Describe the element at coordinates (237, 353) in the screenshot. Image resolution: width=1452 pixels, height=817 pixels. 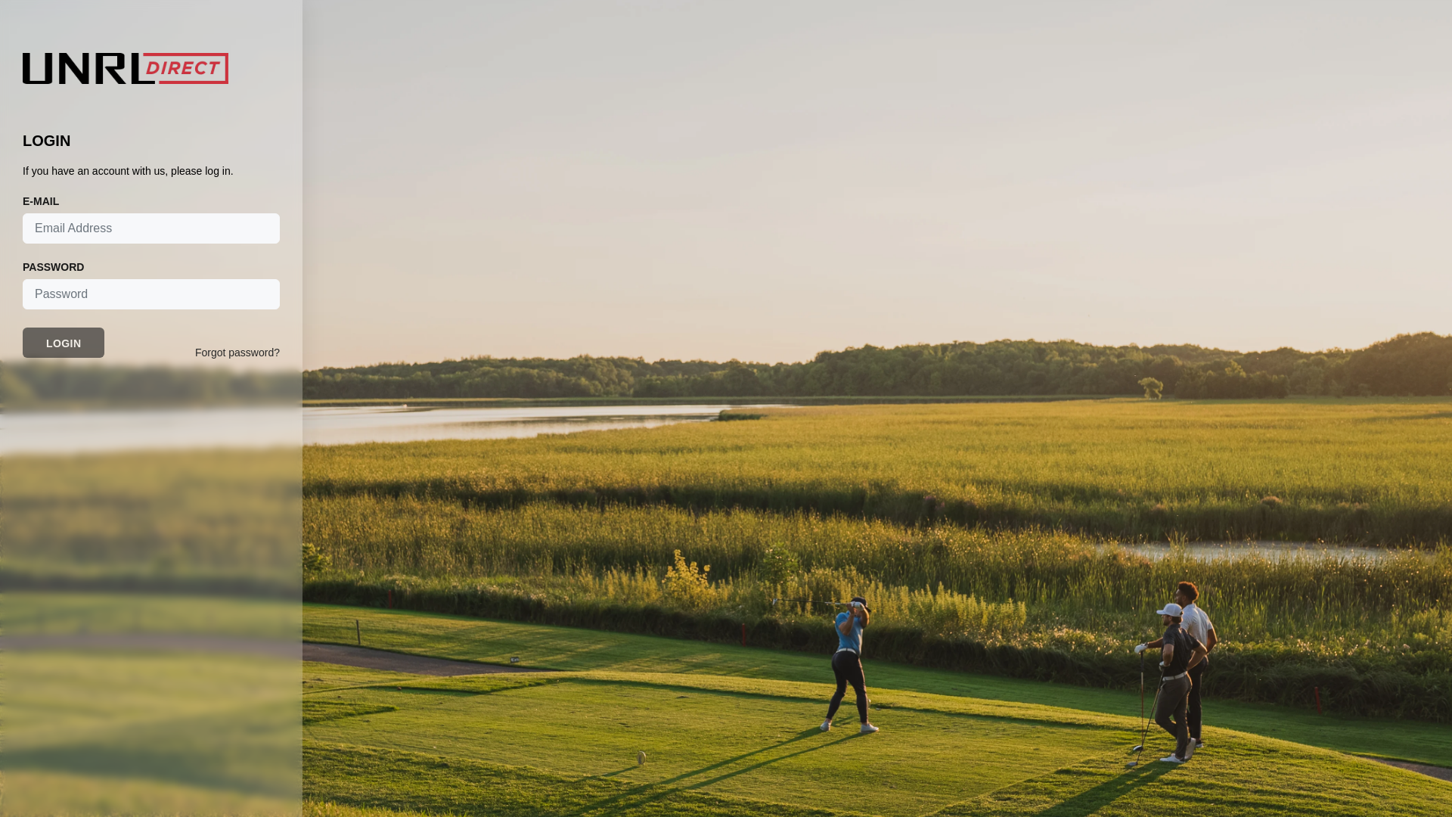
I see `Forgot password?` at that location.